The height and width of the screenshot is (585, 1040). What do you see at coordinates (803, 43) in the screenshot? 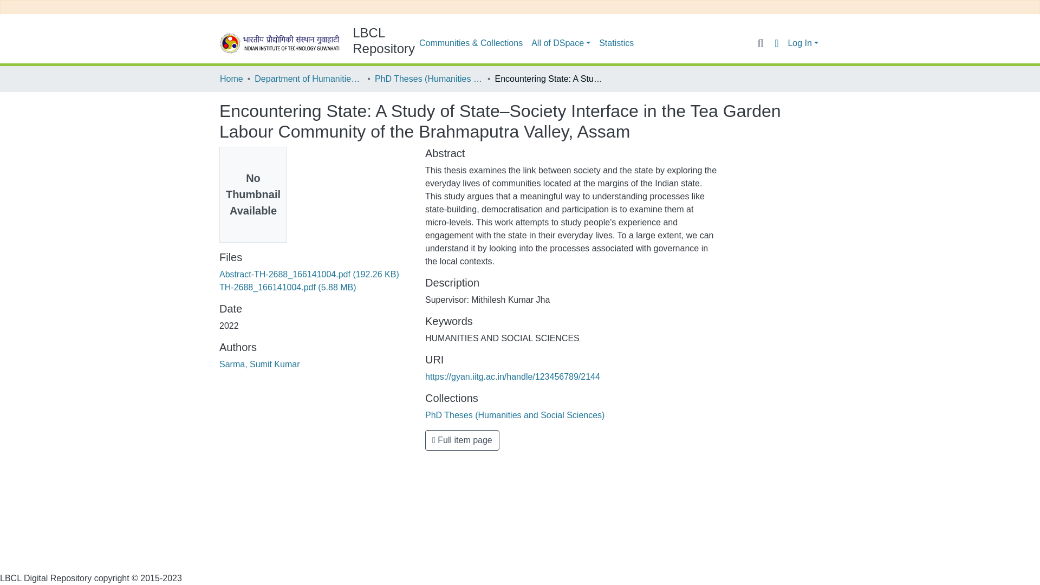
I see `Log In` at bounding box center [803, 43].